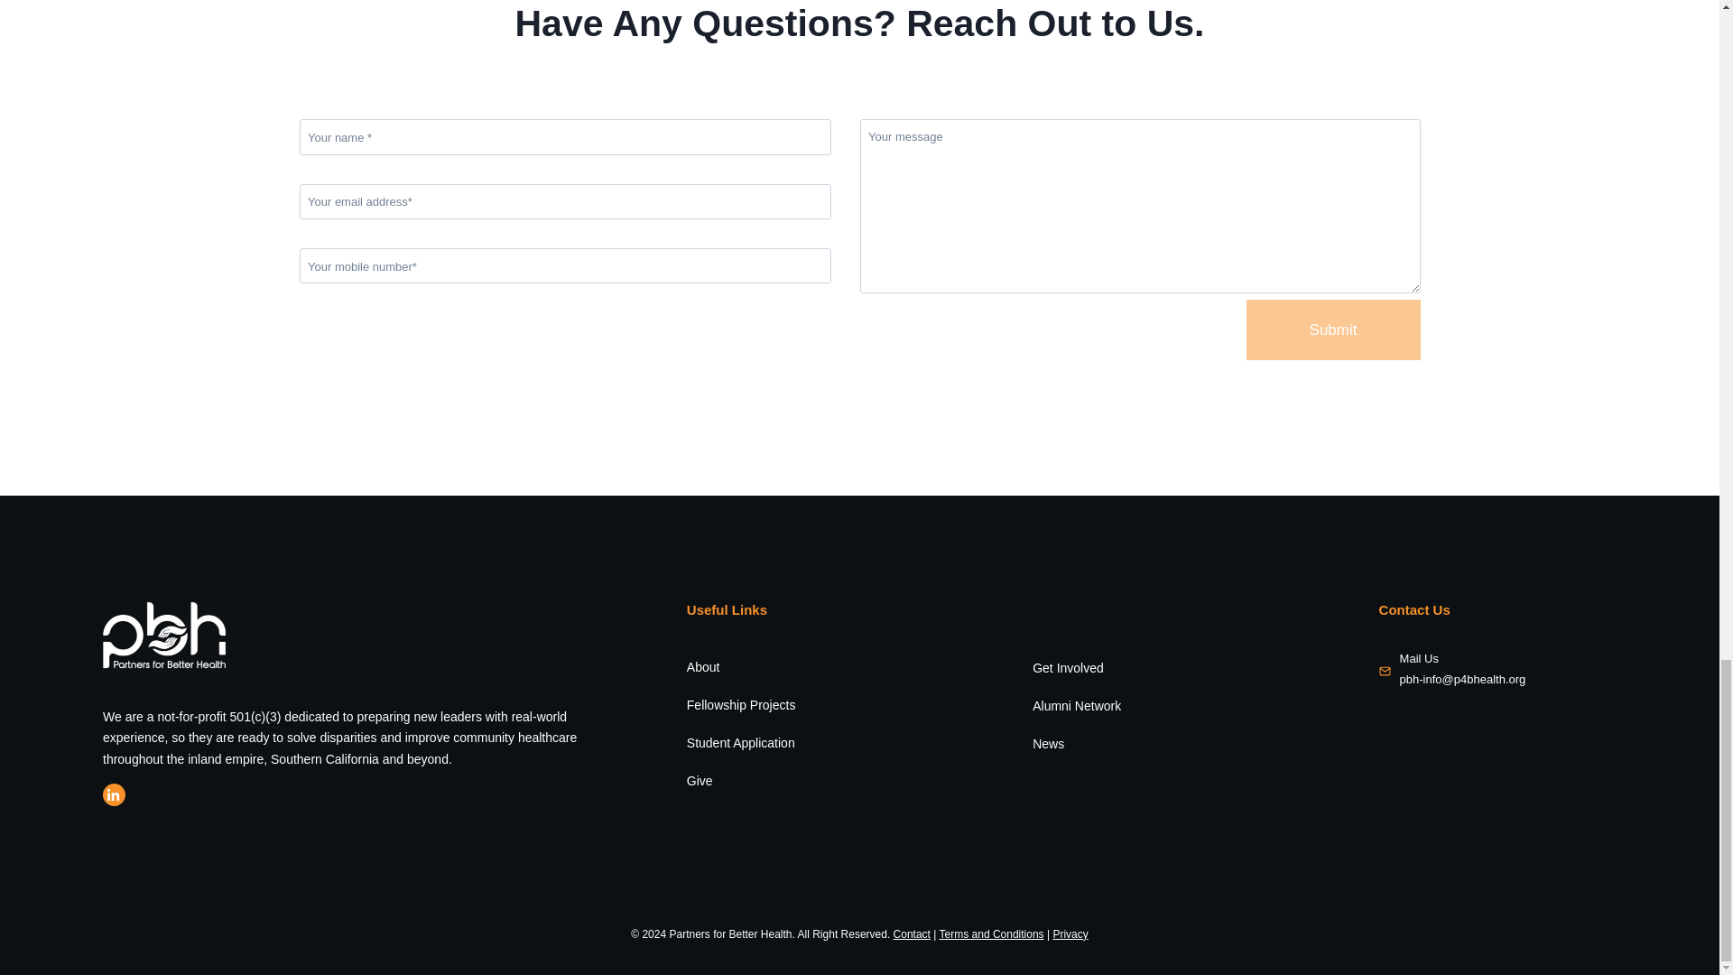 The image size is (1733, 975). Describe the element at coordinates (991, 934) in the screenshot. I see `Terms and Conditions` at that location.